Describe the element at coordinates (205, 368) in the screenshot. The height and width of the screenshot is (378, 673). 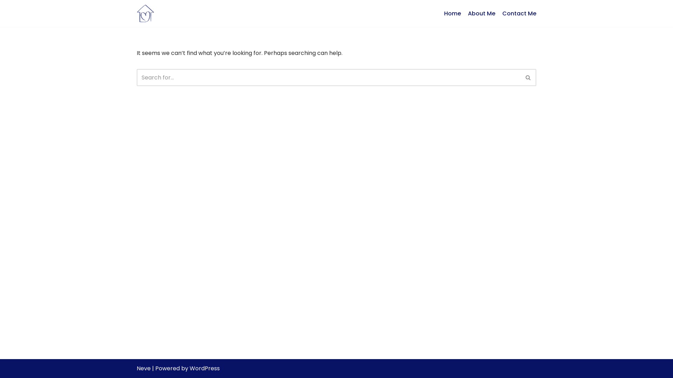
I see `WordPress` at that location.